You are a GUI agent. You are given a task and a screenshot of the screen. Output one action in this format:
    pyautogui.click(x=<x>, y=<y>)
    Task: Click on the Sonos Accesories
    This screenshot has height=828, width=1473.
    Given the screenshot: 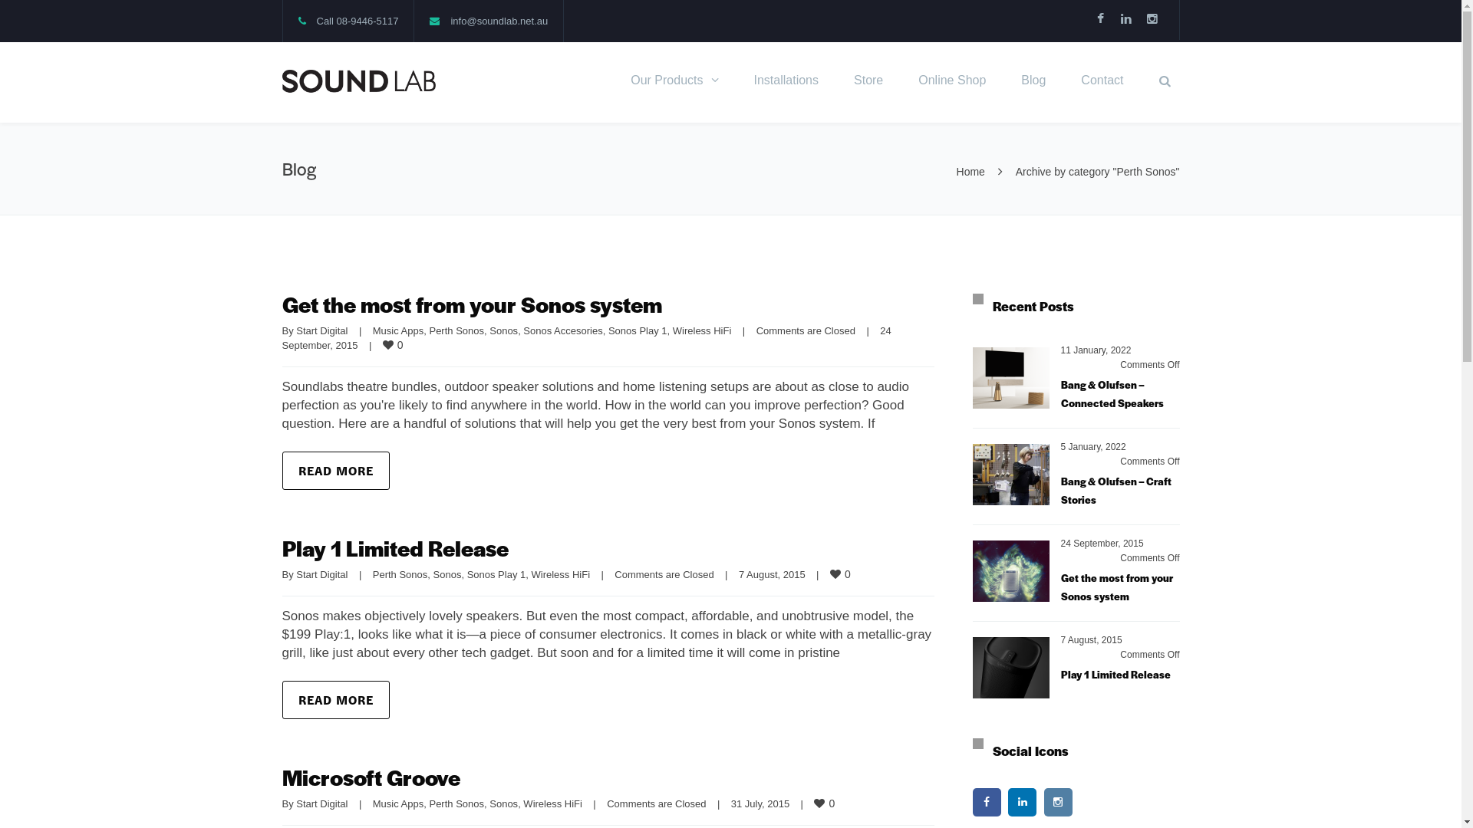 What is the action you would take?
    pyautogui.click(x=563, y=331)
    